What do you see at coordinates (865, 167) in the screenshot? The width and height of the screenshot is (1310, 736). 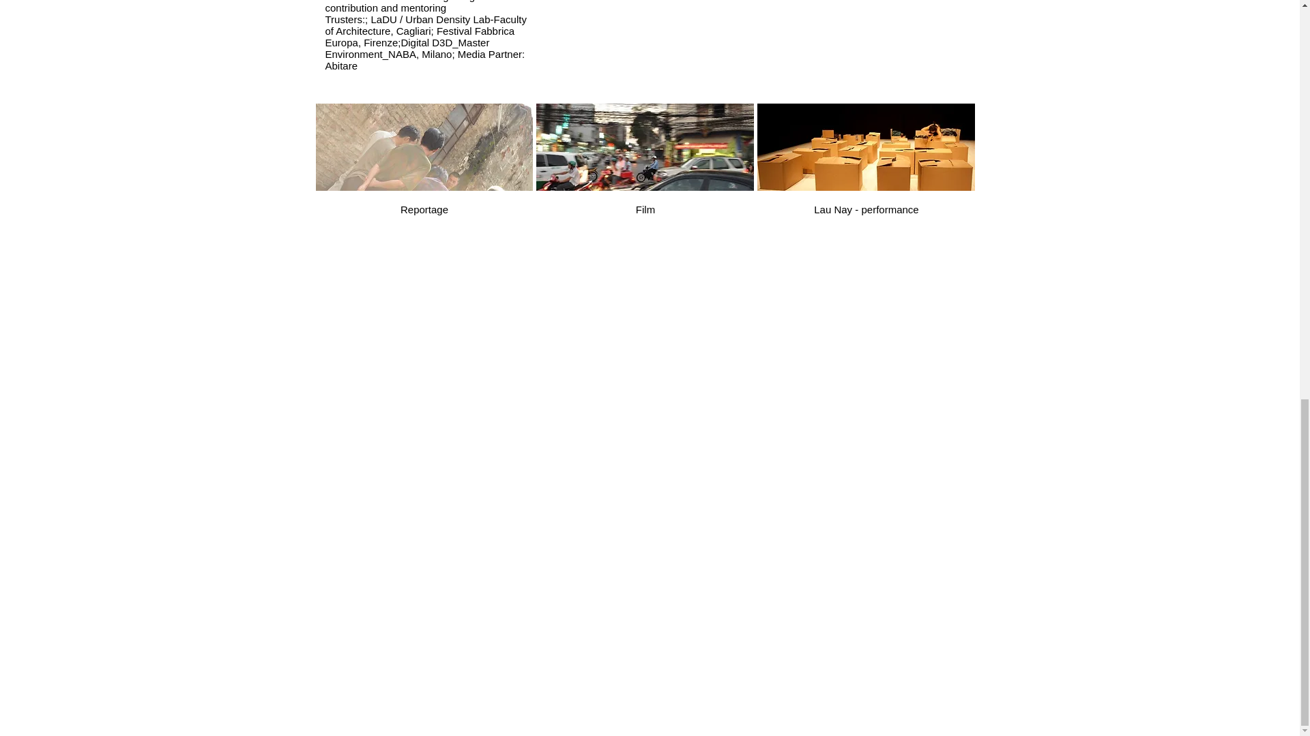 I see `Lau Nay - performance` at bounding box center [865, 167].